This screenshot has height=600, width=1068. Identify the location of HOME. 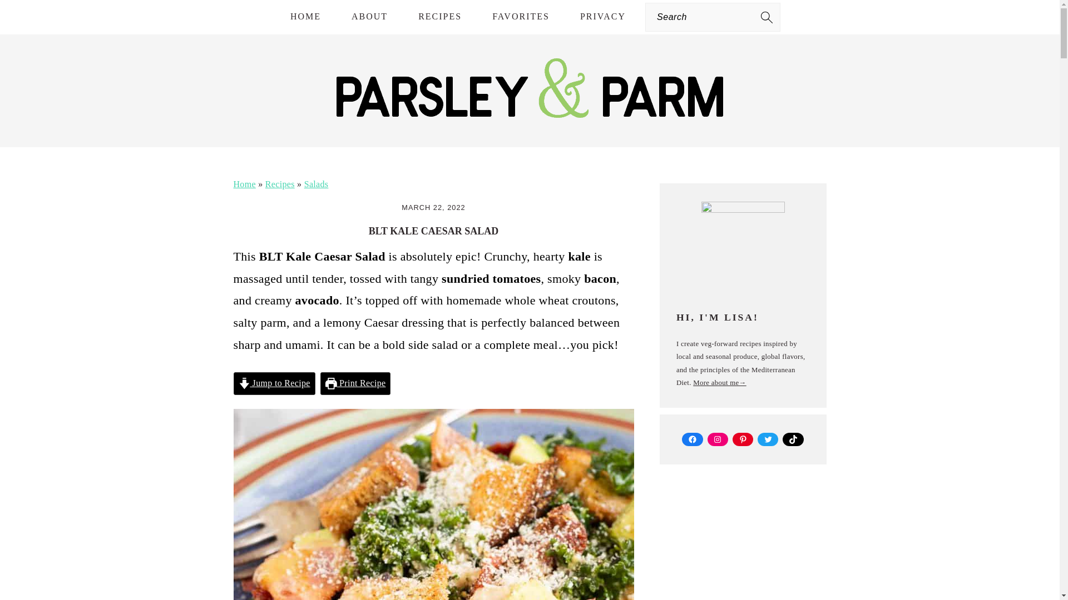
(306, 17).